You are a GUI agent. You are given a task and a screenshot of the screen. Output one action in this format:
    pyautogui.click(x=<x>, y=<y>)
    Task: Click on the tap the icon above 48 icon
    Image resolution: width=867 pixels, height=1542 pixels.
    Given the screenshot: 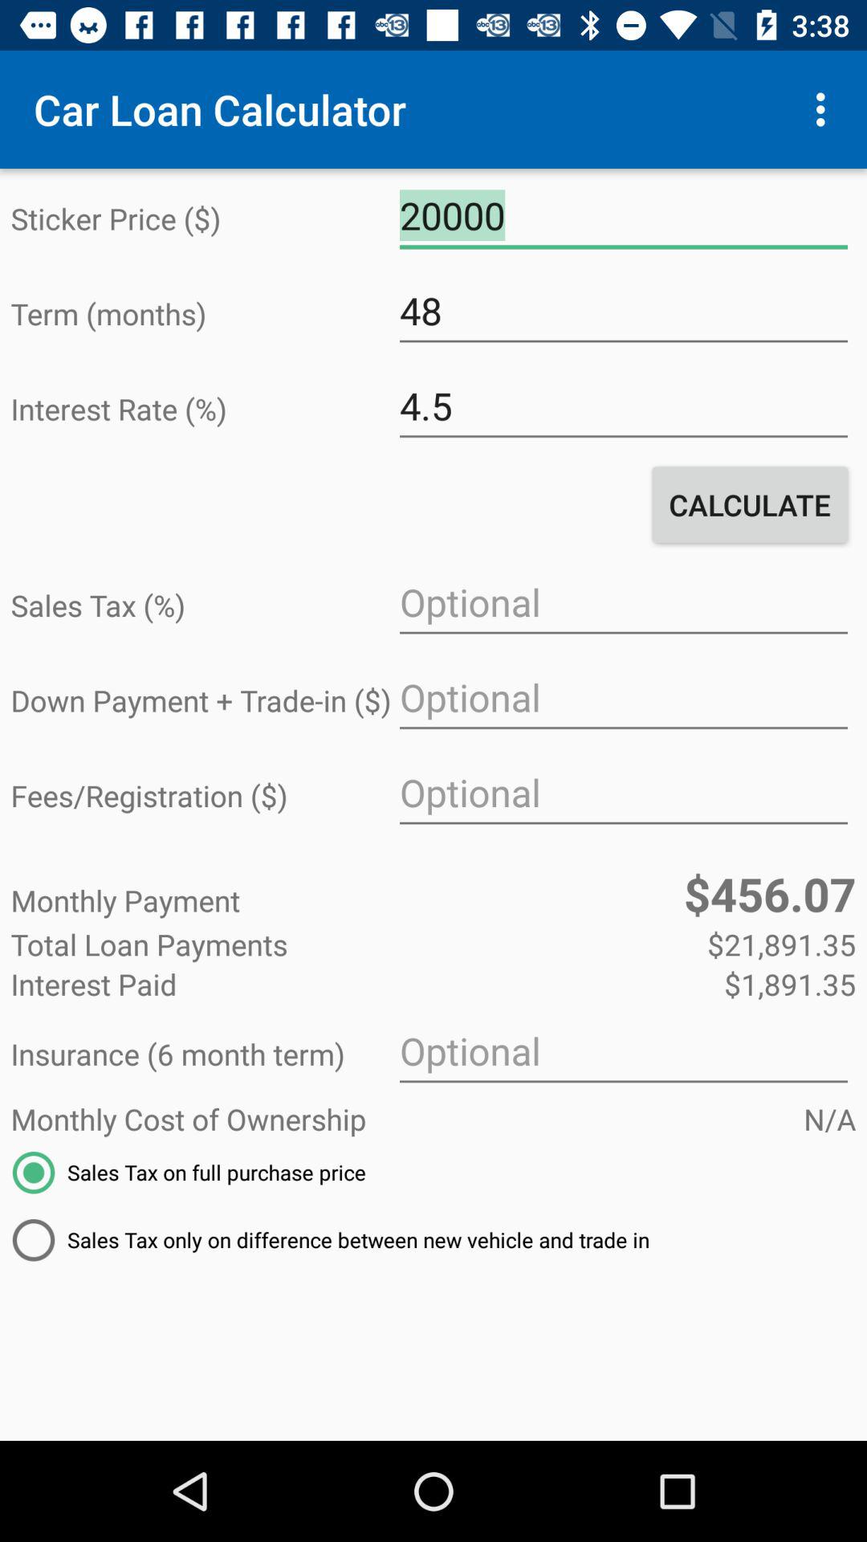 What is the action you would take?
    pyautogui.click(x=623, y=216)
    